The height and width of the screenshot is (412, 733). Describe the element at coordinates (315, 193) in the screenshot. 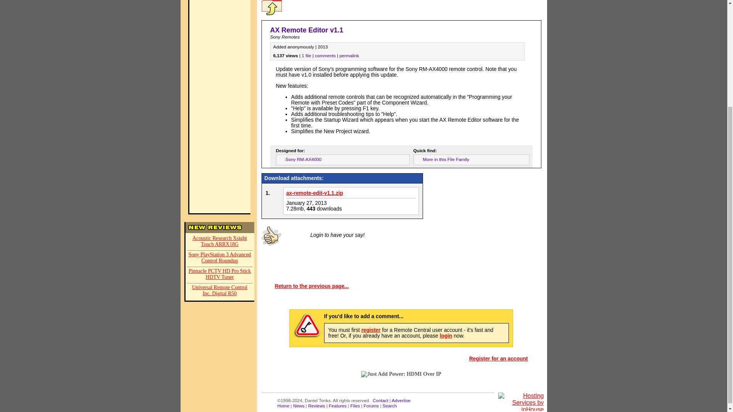

I see `Download ax-remote-edit-v1.1.zip` at that location.